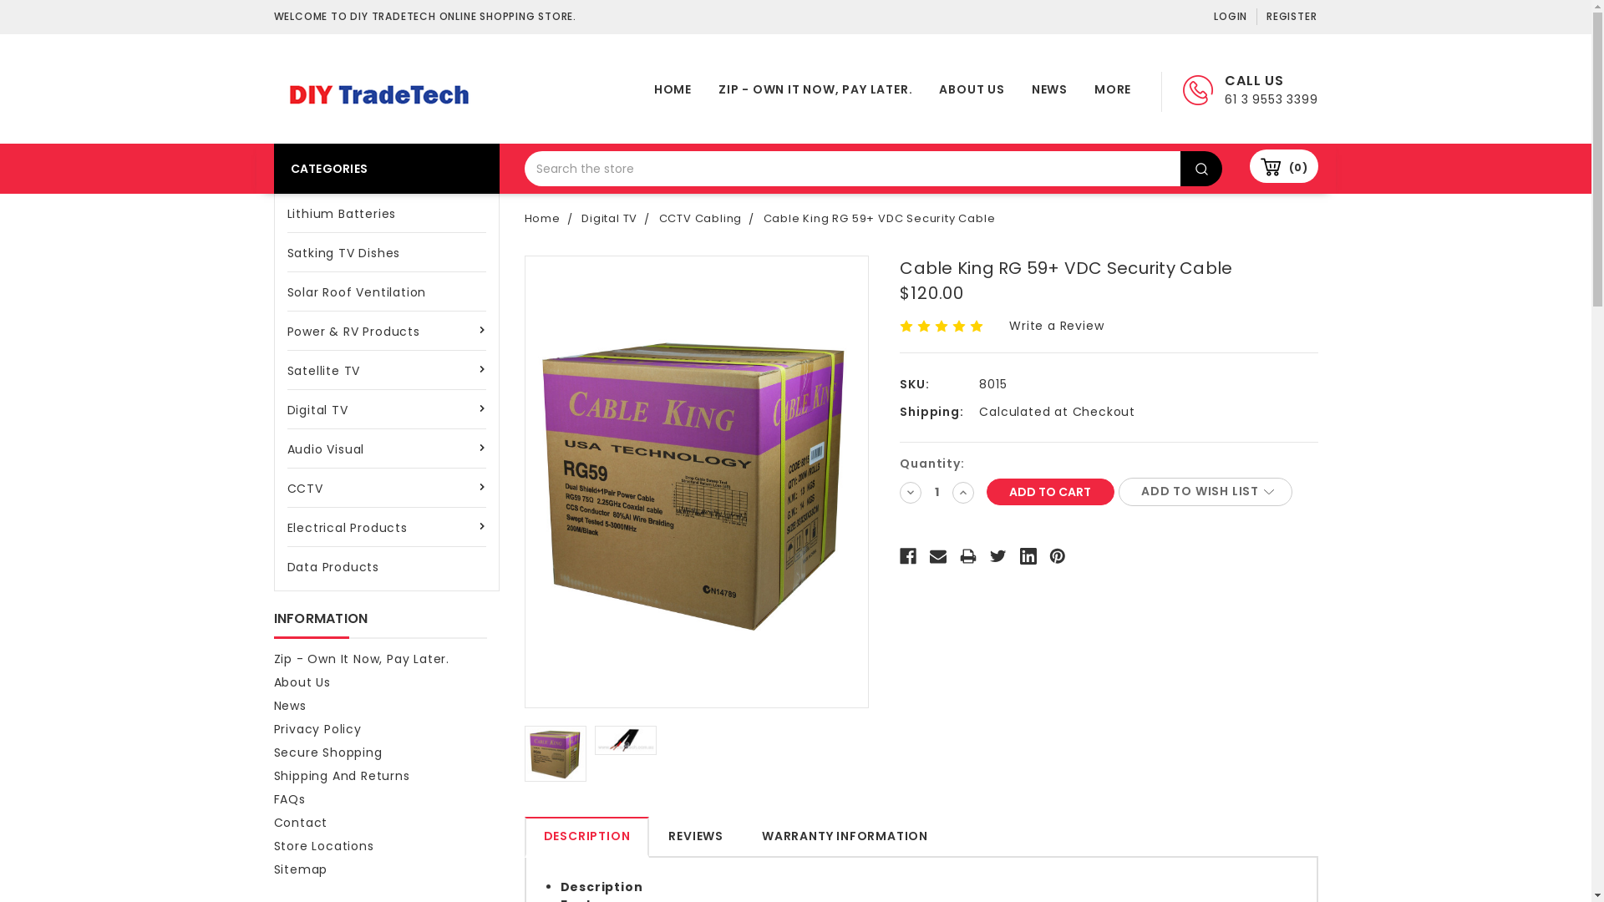 The width and height of the screenshot is (1604, 902). Describe the element at coordinates (324, 846) in the screenshot. I see `Store Locations` at that location.